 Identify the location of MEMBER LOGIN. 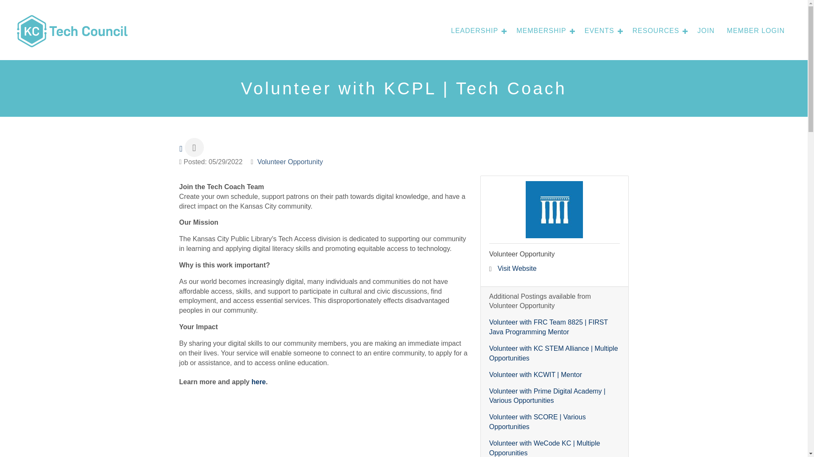
(755, 31).